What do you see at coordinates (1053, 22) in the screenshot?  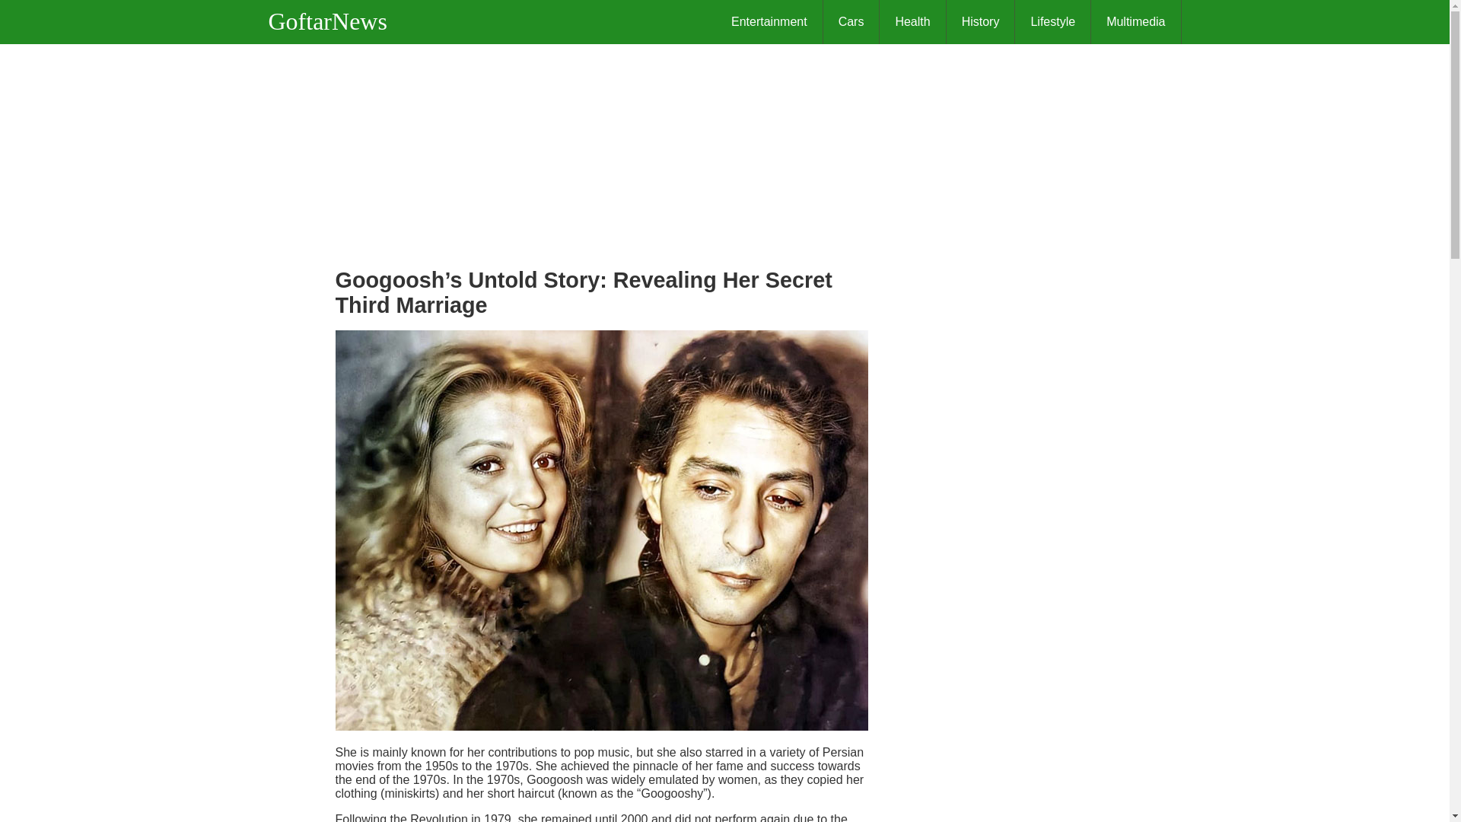 I see `Lifestyle` at bounding box center [1053, 22].